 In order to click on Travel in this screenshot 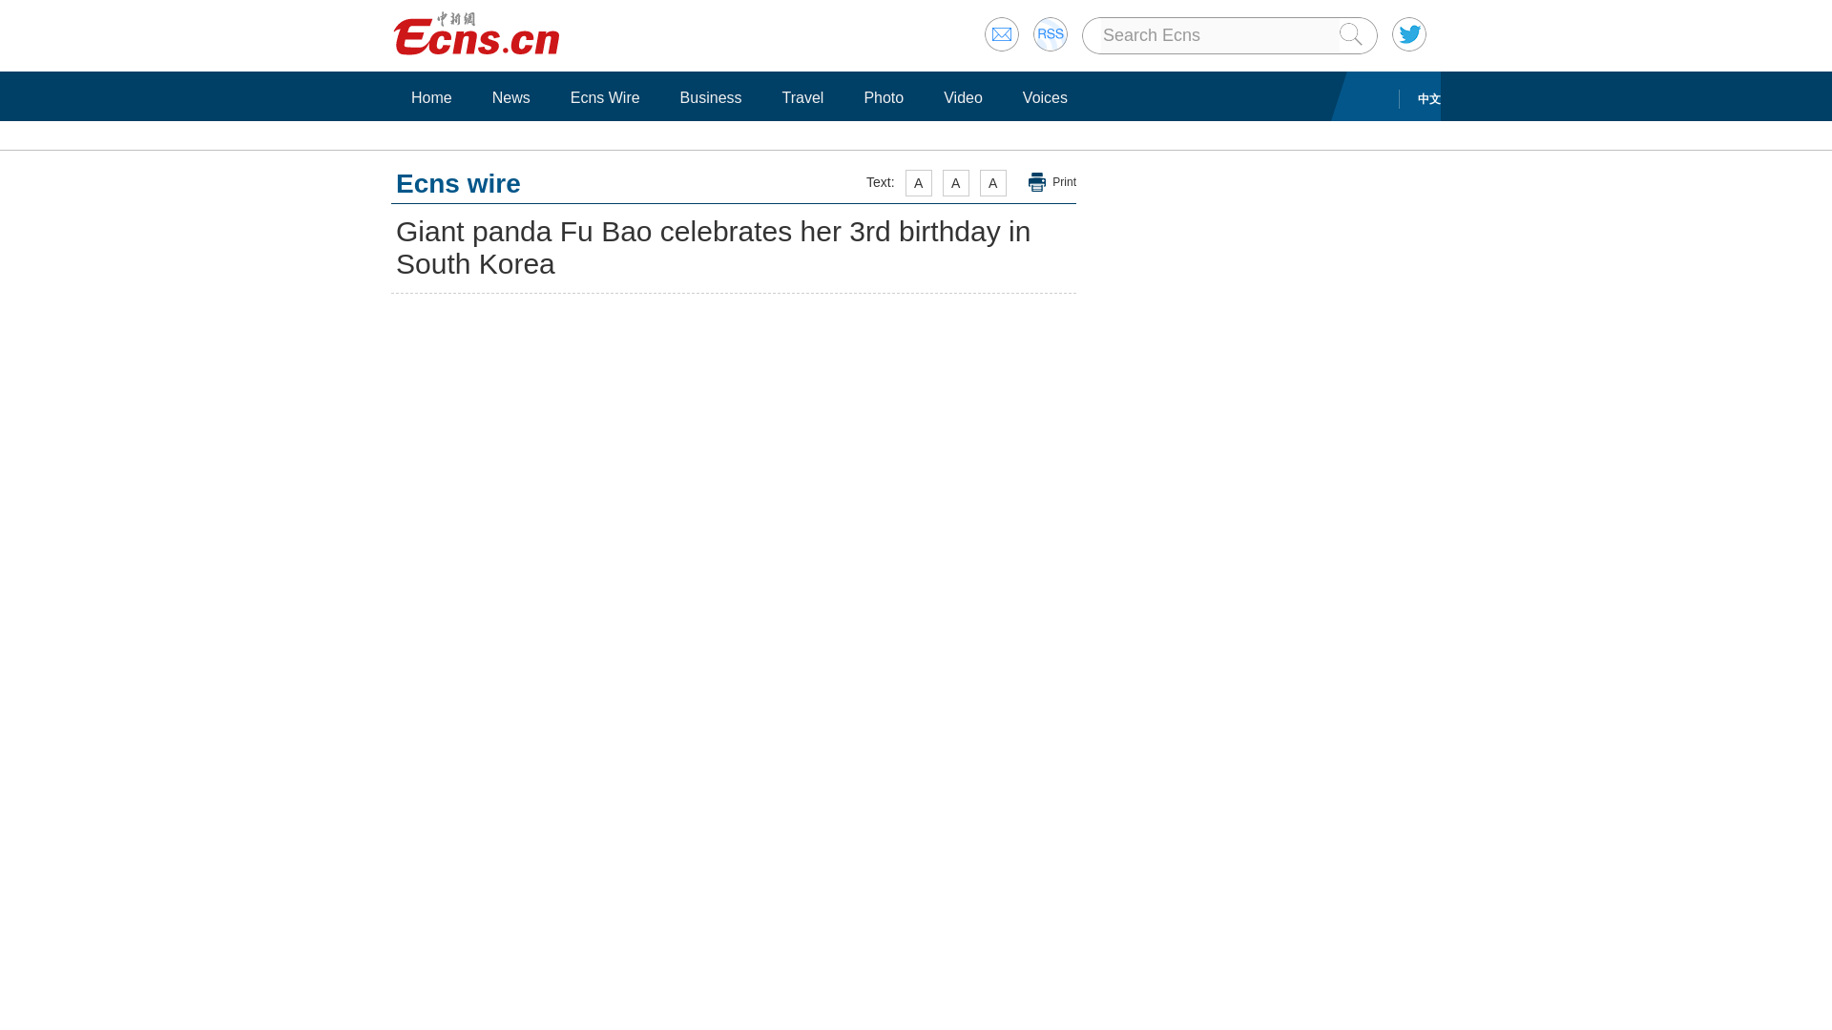, I will do `click(803, 97)`.